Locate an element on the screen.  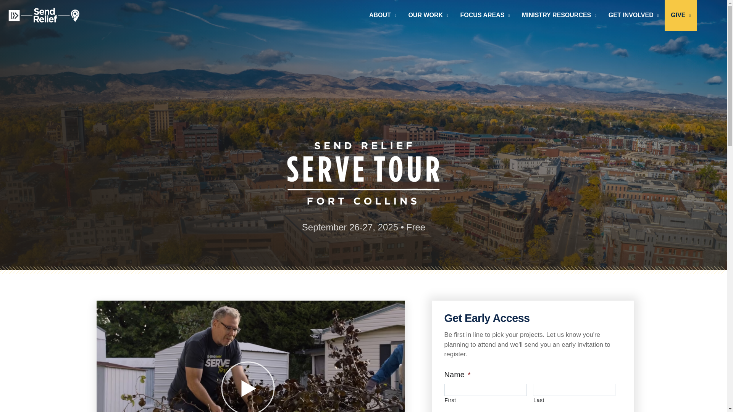
MINISTRY RESOURCES is located at coordinates (559, 15).